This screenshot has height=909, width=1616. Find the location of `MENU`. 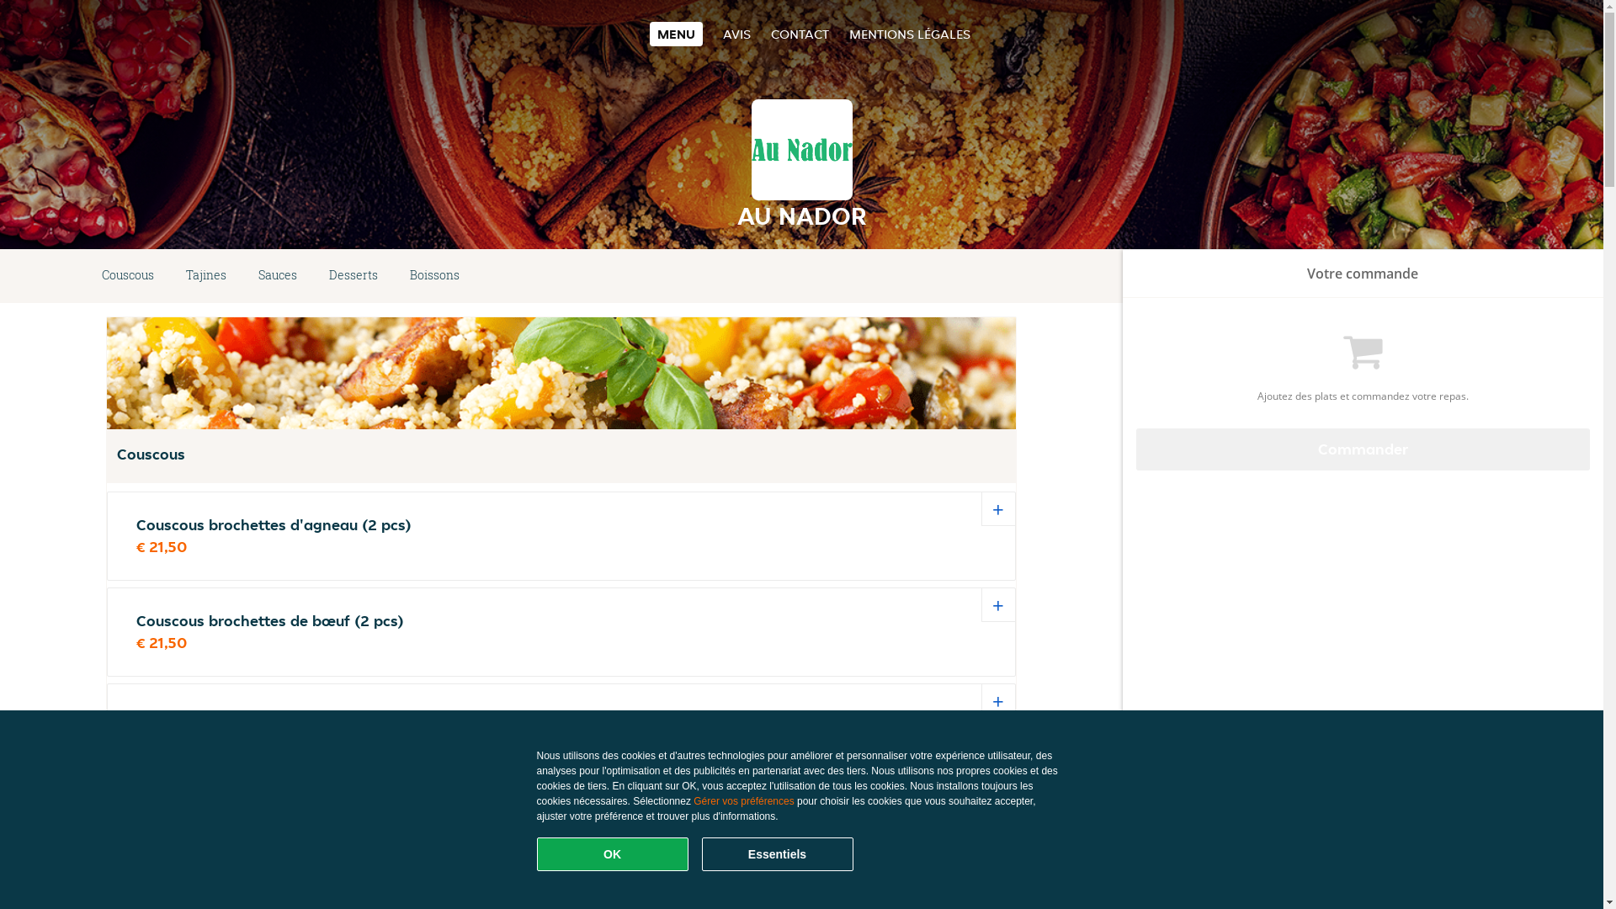

MENU is located at coordinates (677, 34).